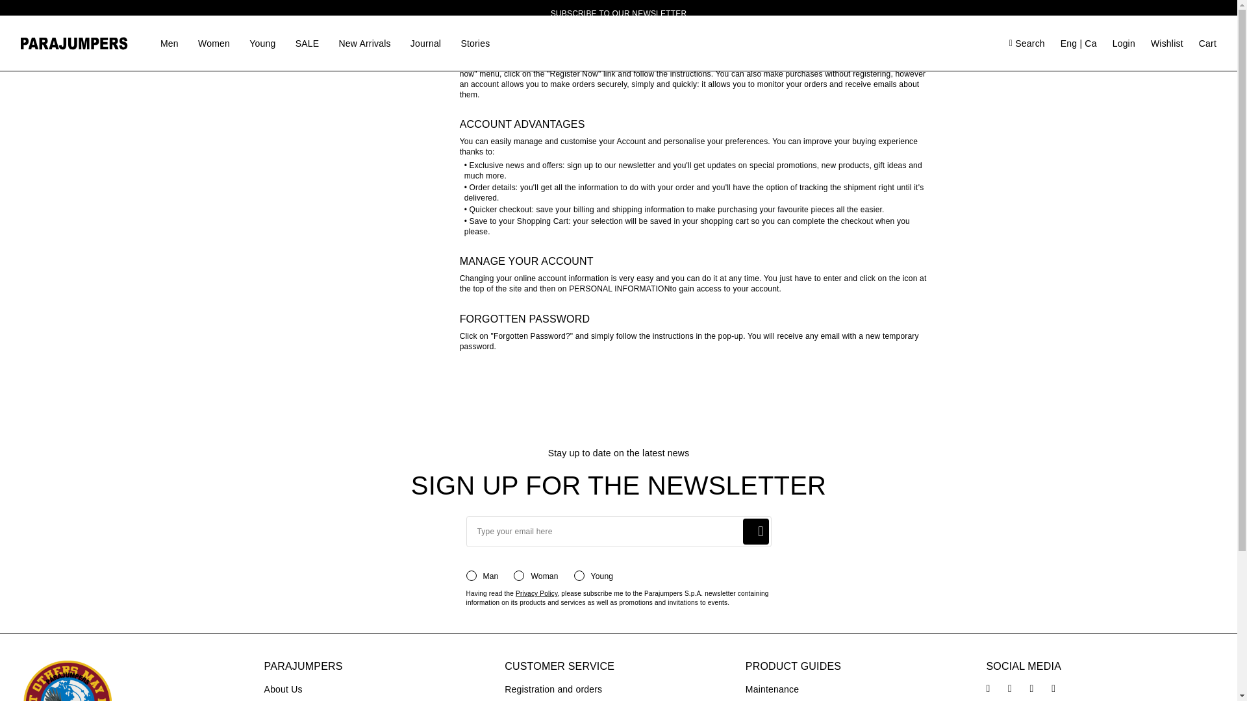  Describe the element at coordinates (755, 58) in the screenshot. I see `Search` at that location.